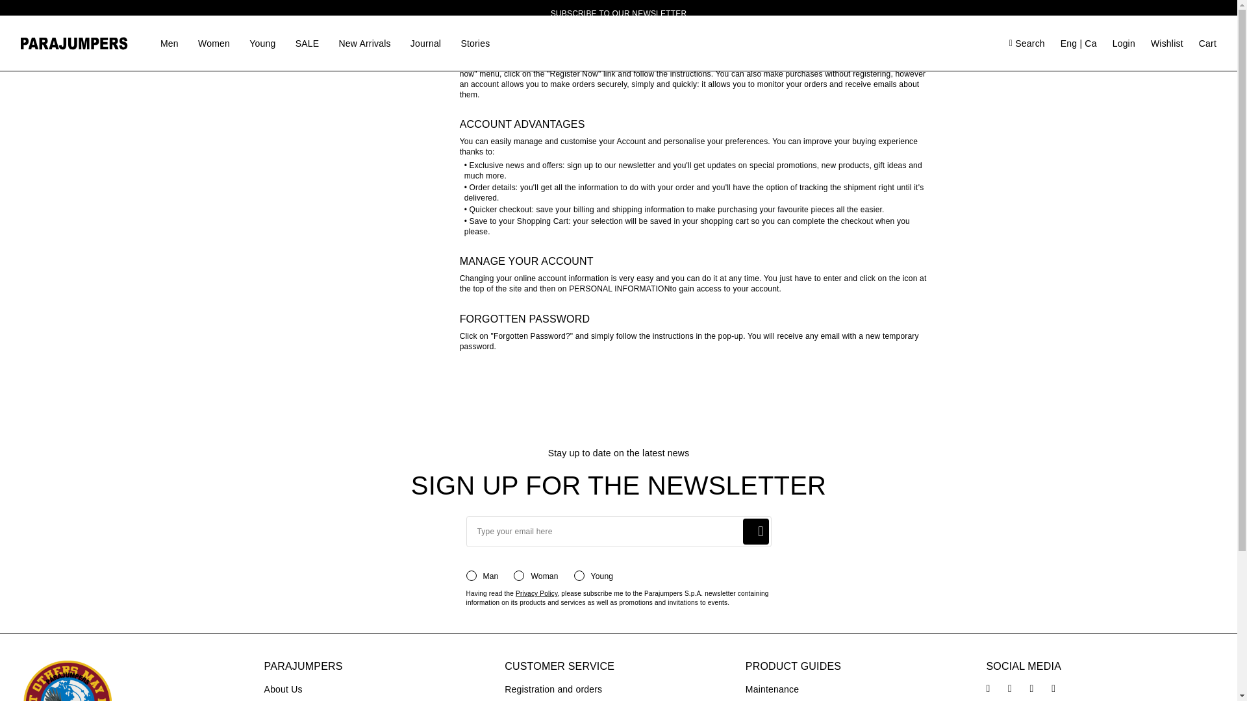  Describe the element at coordinates (755, 58) in the screenshot. I see `Search` at that location.